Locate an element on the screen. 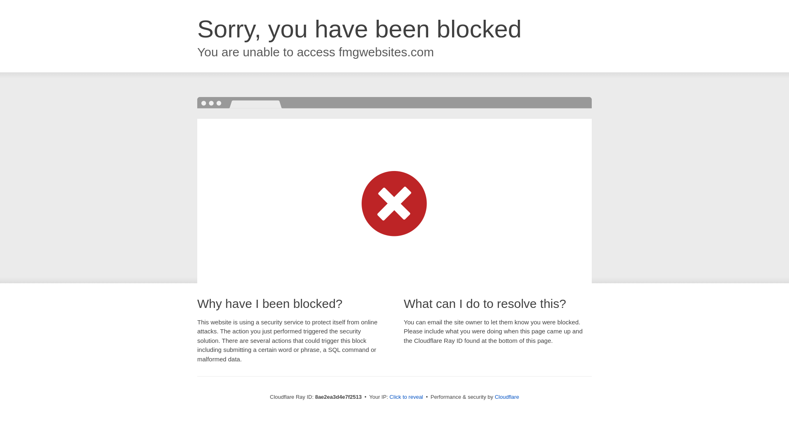  Cloudflare is located at coordinates (507, 397).